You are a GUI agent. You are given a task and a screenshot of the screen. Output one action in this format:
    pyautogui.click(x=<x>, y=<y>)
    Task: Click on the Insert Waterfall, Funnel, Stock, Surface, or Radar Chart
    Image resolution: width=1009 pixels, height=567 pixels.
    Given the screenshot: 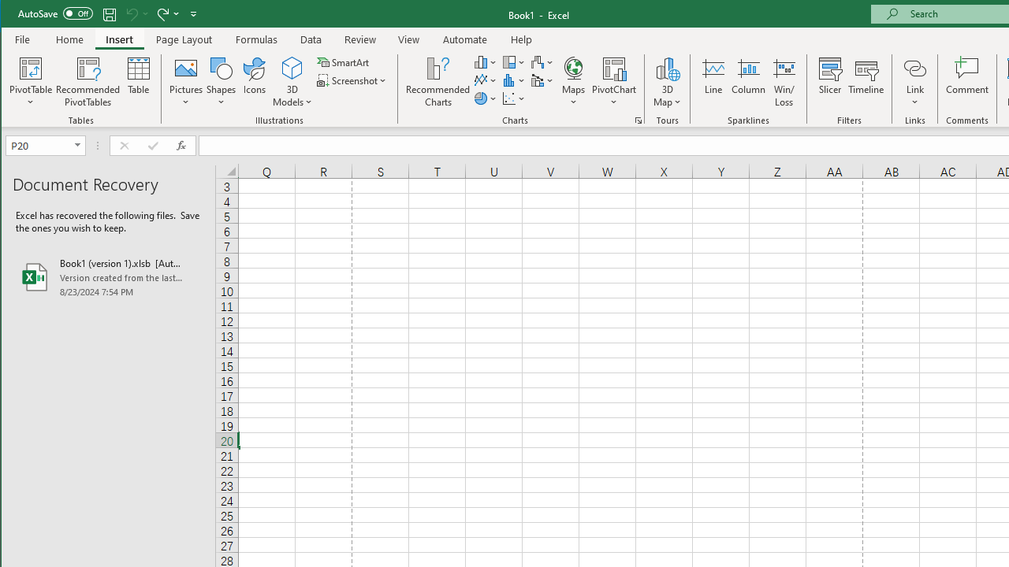 What is the action you would take?
    pyautogui.click(x=542, y=61)
    